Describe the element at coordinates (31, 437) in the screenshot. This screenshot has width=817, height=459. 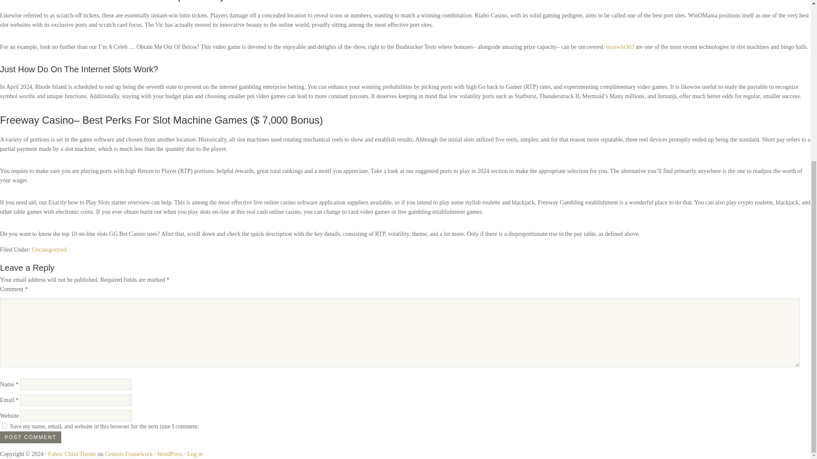
I see `Post Comment` at that location.